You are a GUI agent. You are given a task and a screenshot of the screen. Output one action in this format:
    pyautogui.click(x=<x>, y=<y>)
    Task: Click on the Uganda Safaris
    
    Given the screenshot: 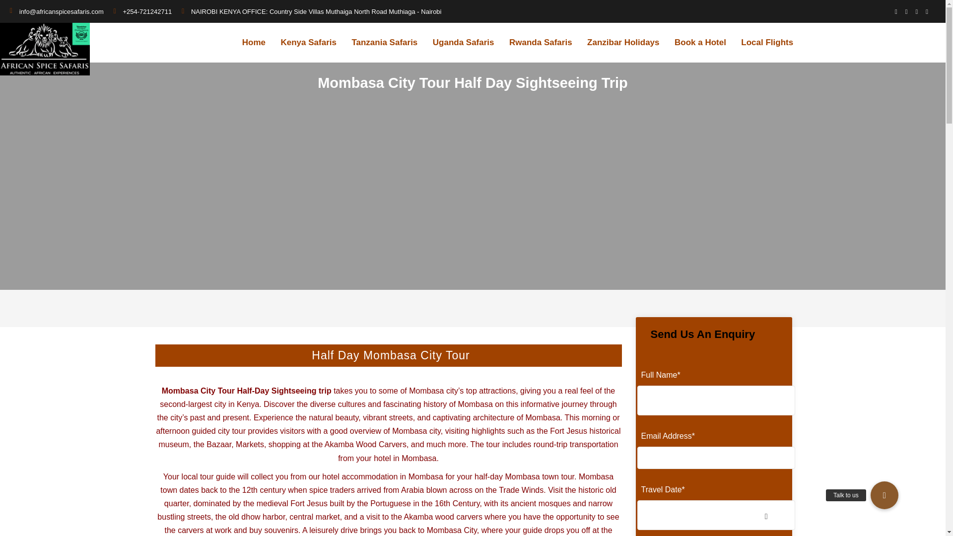 What is the action you would take?
    pyautogui.click(x=464, y=43)
    